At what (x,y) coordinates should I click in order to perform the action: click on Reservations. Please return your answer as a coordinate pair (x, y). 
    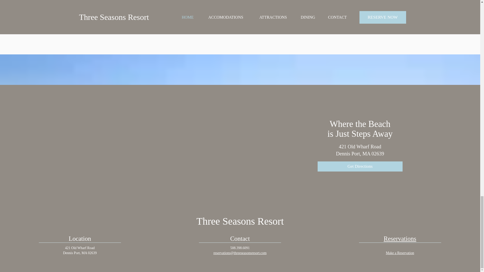
    Looking at the image, I should click on (400, 239).